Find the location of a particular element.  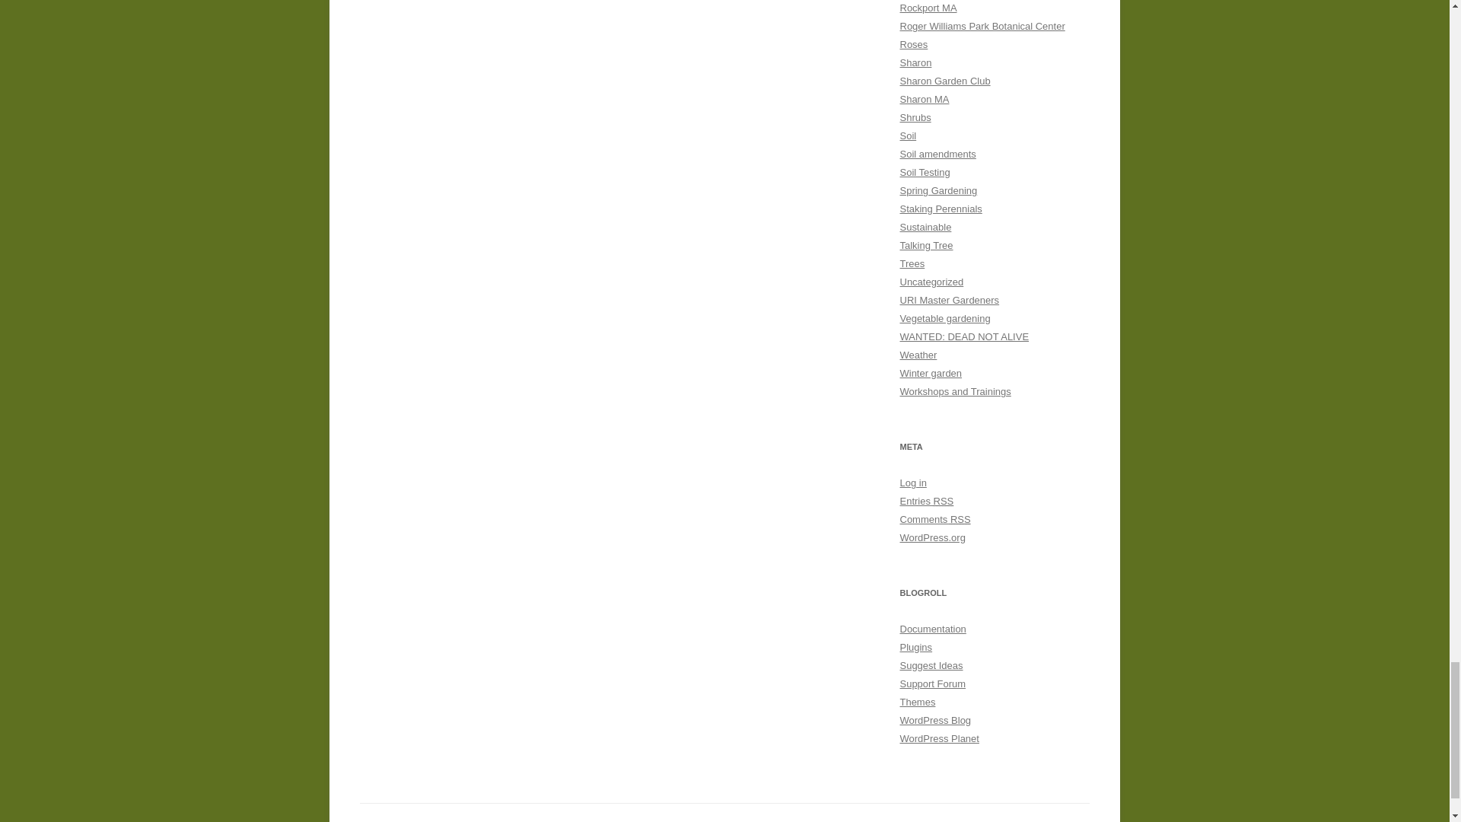

Really Simple Syndication is located at coordinates (944, 501).